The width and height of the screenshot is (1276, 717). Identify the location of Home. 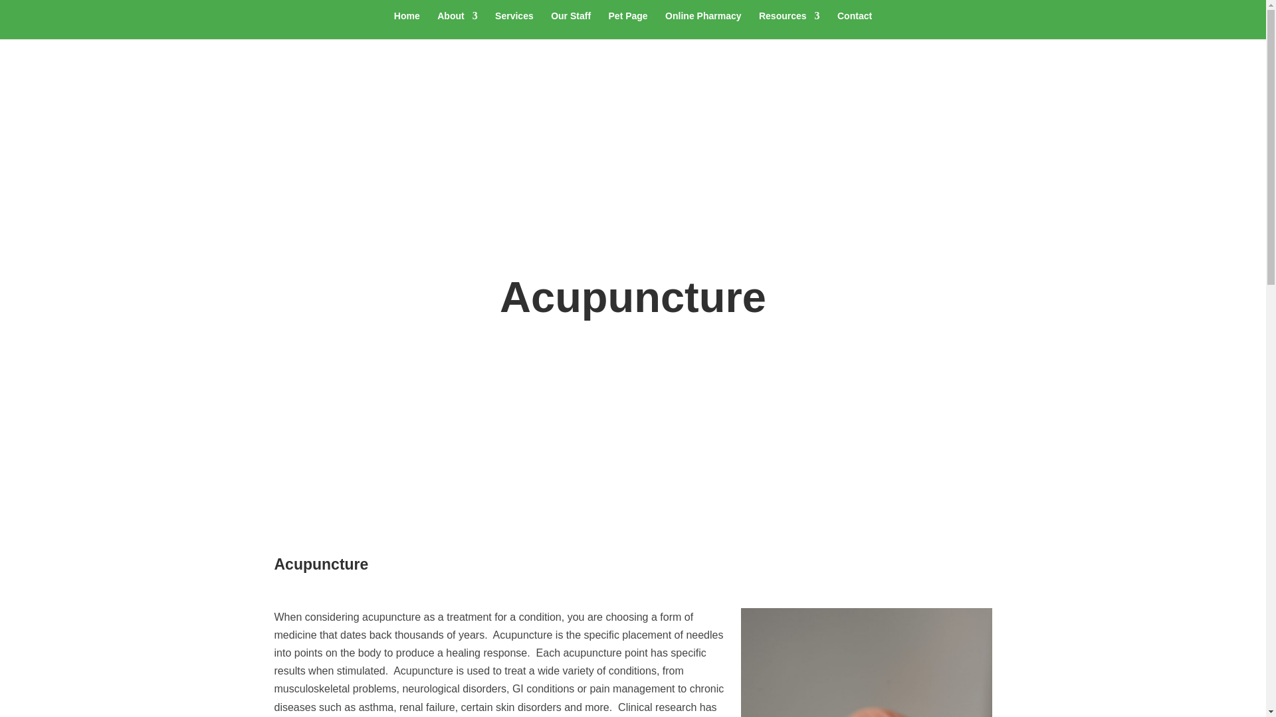
(407, 25).